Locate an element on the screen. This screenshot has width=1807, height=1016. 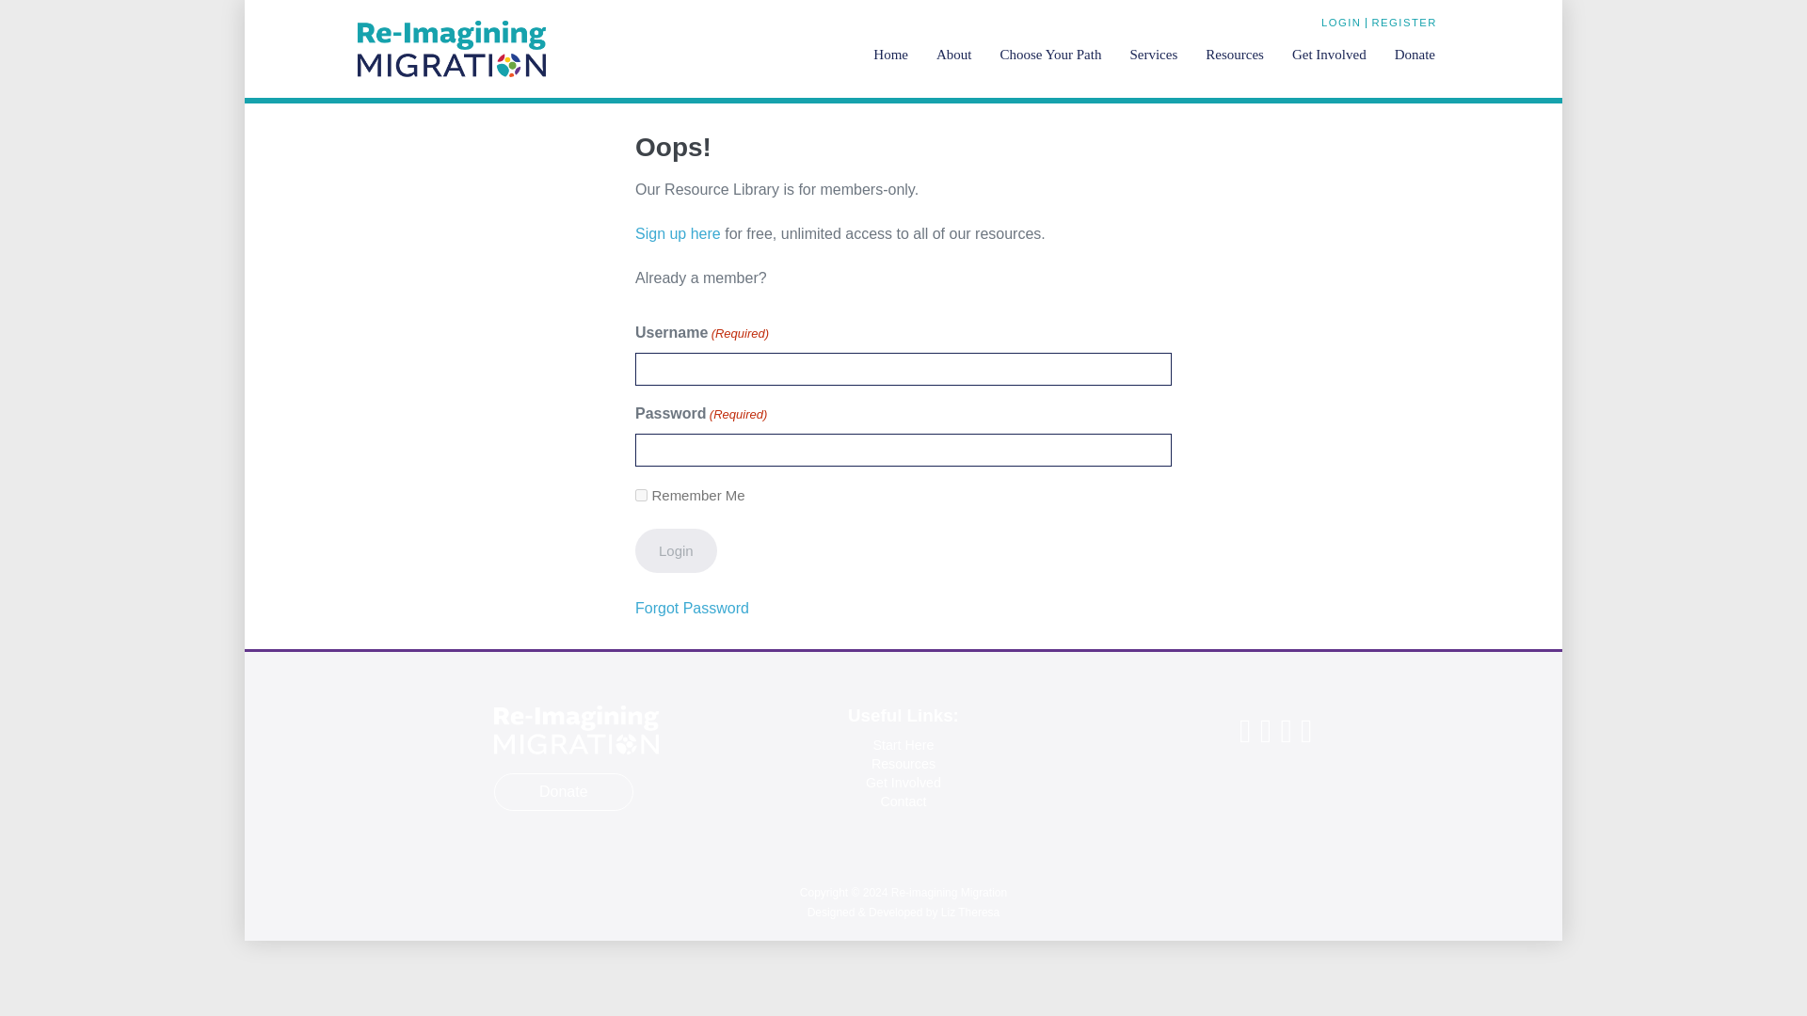
Services is located at coordinates (1152, 56).